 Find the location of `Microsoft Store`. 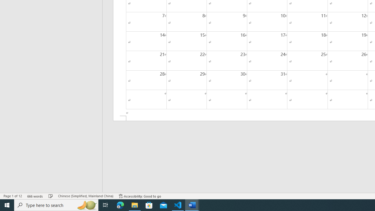

Microsoft Store is located at coordinates (149, 205).